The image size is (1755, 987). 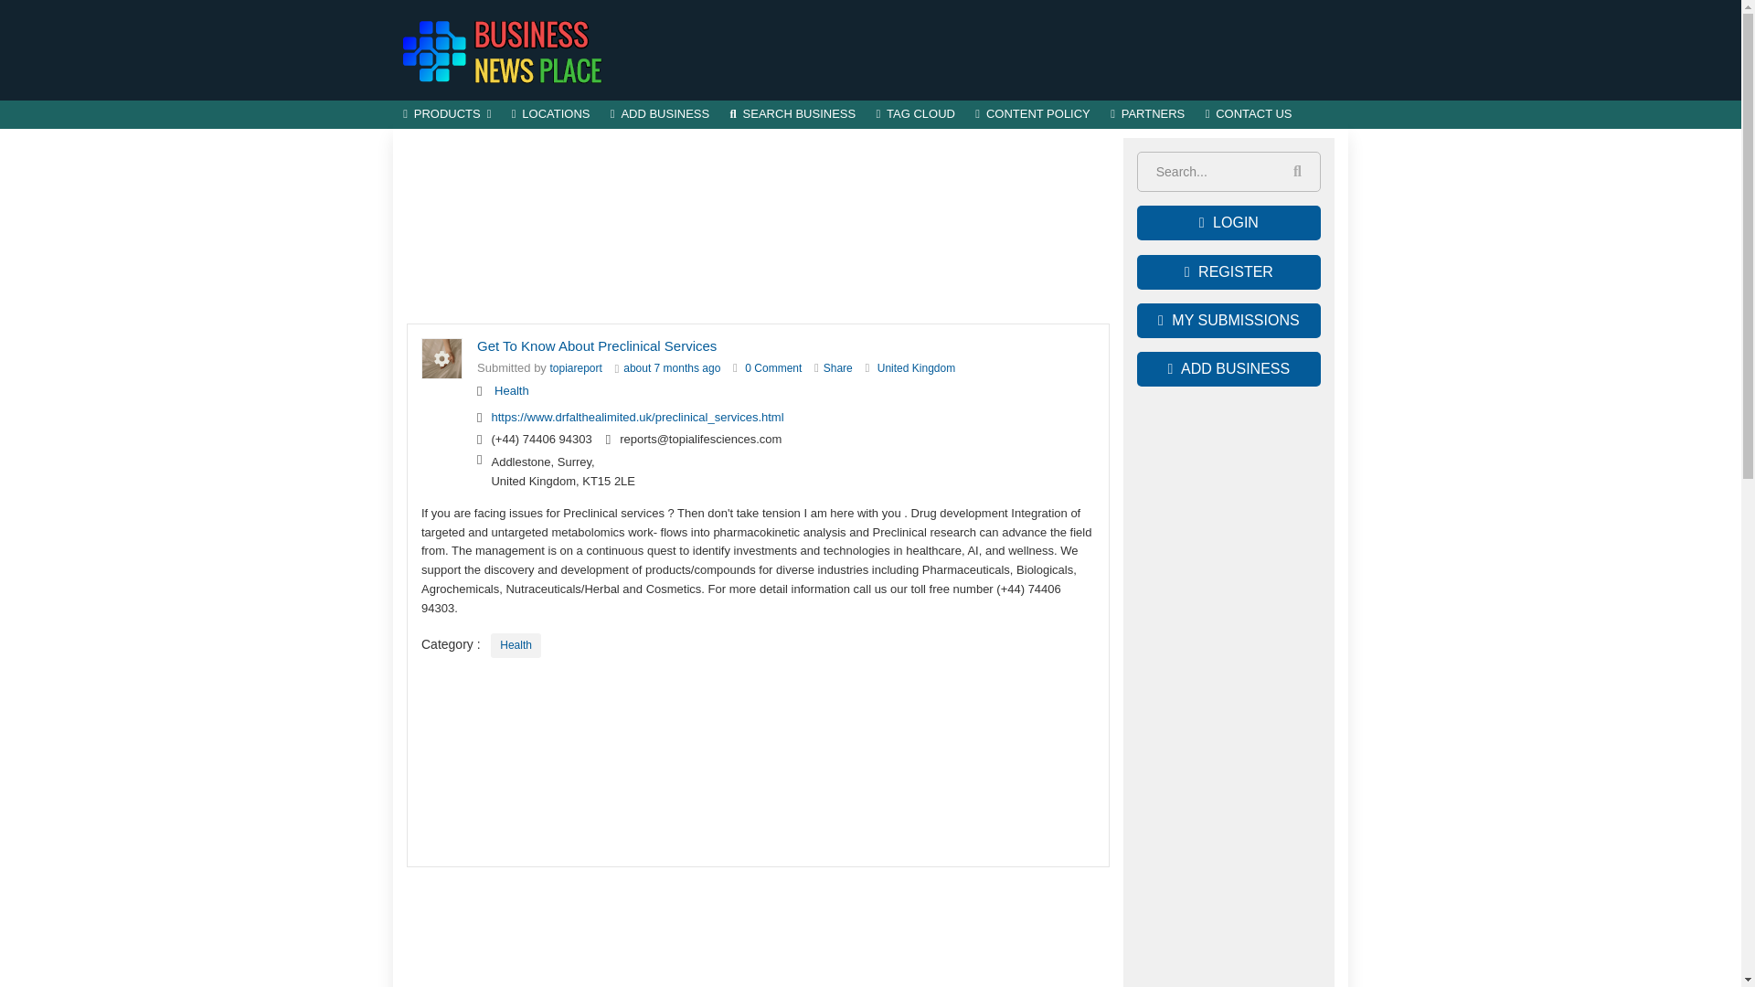 I want to click on TAG CLOUD, so click(x=915, y=115).